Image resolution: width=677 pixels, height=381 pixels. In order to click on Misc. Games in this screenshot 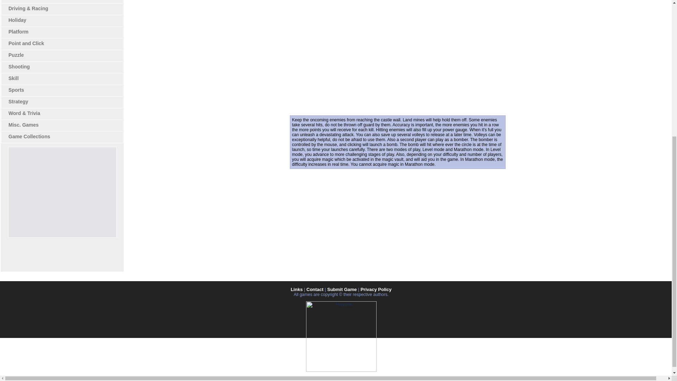, I will do `click(23, 125)`.